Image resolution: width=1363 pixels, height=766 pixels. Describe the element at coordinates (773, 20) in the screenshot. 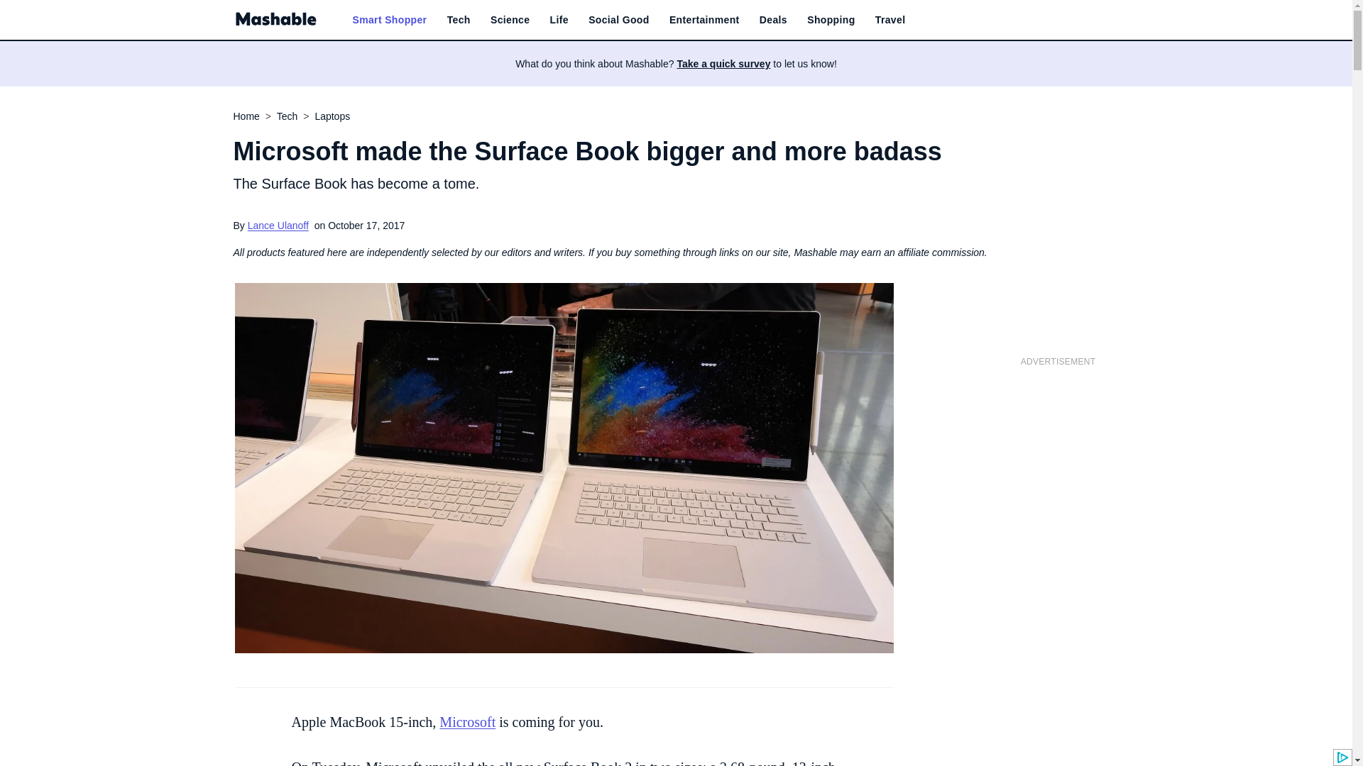

I see `Deals` at that location.